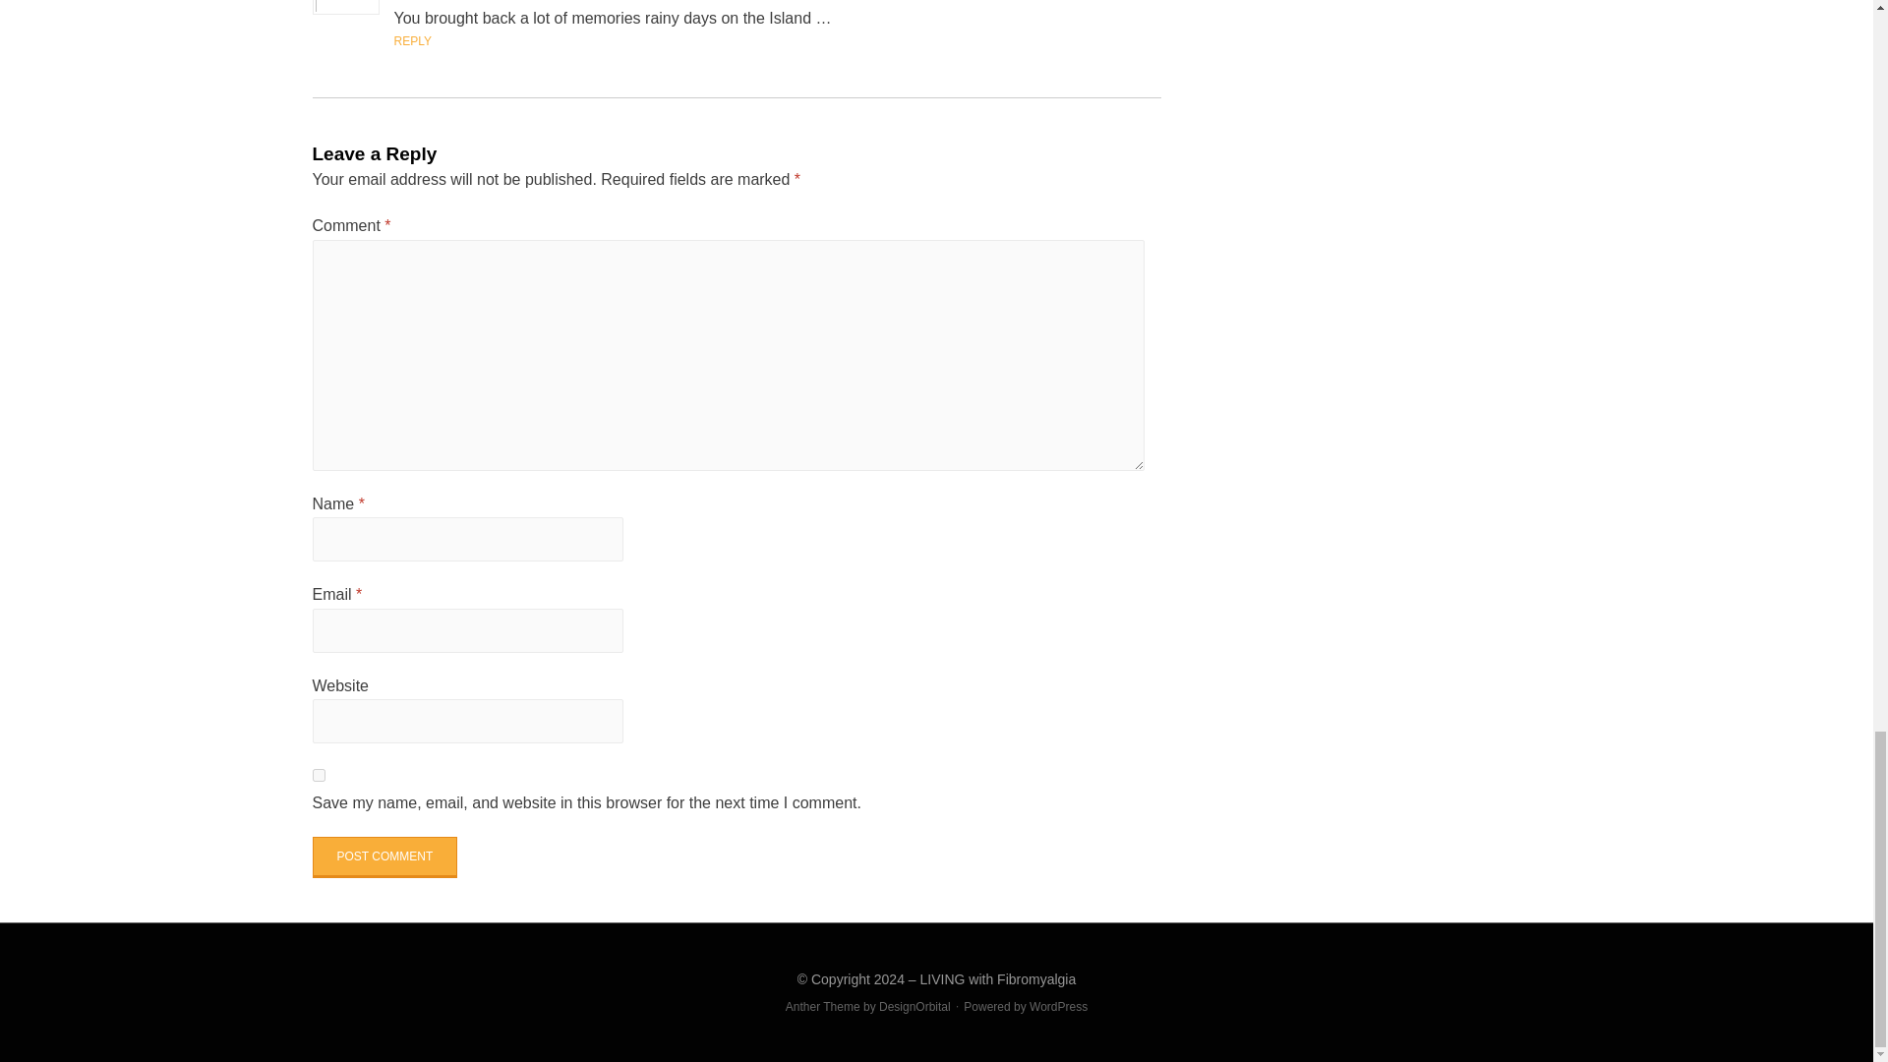 Image resolution: width=1888 pixels, height=1062 pixels. What do you see at coordinates (385, 857) in the screenshot?
I see `Post Comment` at bounding box center [385, 857].